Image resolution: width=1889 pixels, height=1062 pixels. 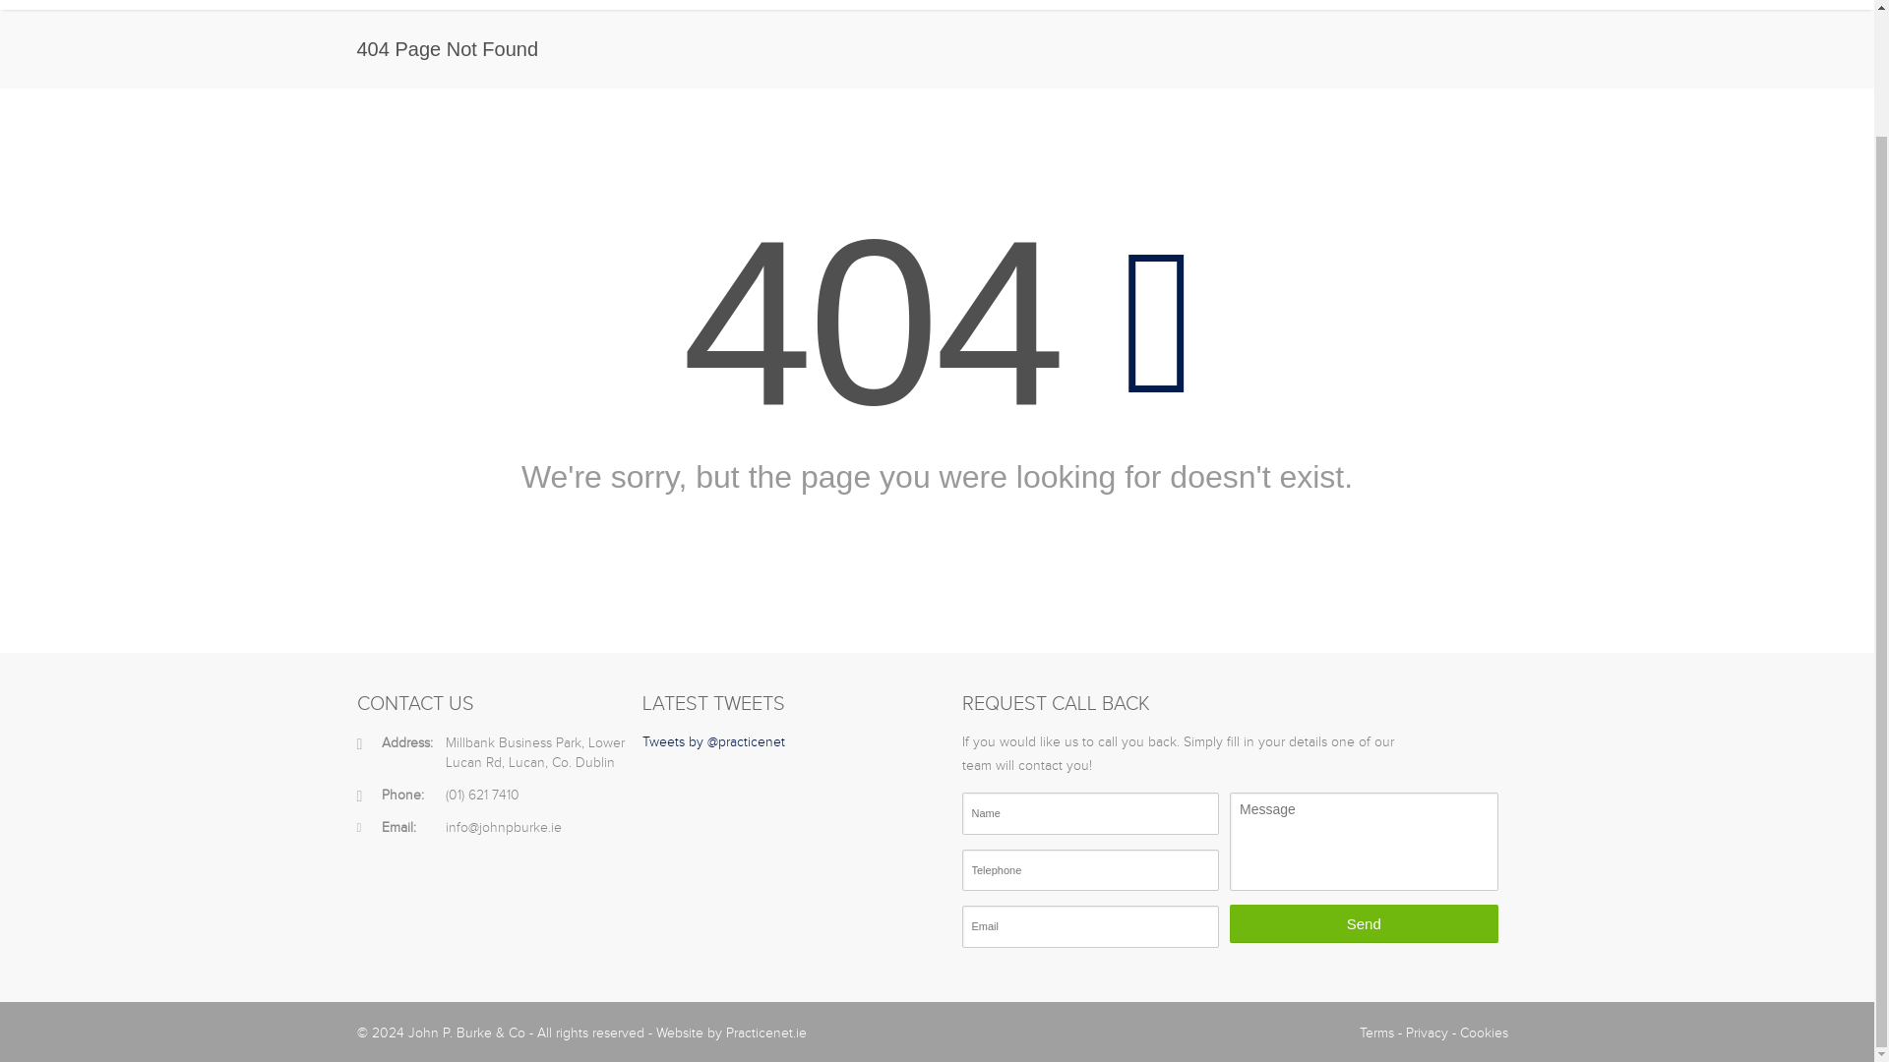 What do you see at coordinates (1364, 924) in the screenshot?
I see `Send` at bounding box center [1364, 924].